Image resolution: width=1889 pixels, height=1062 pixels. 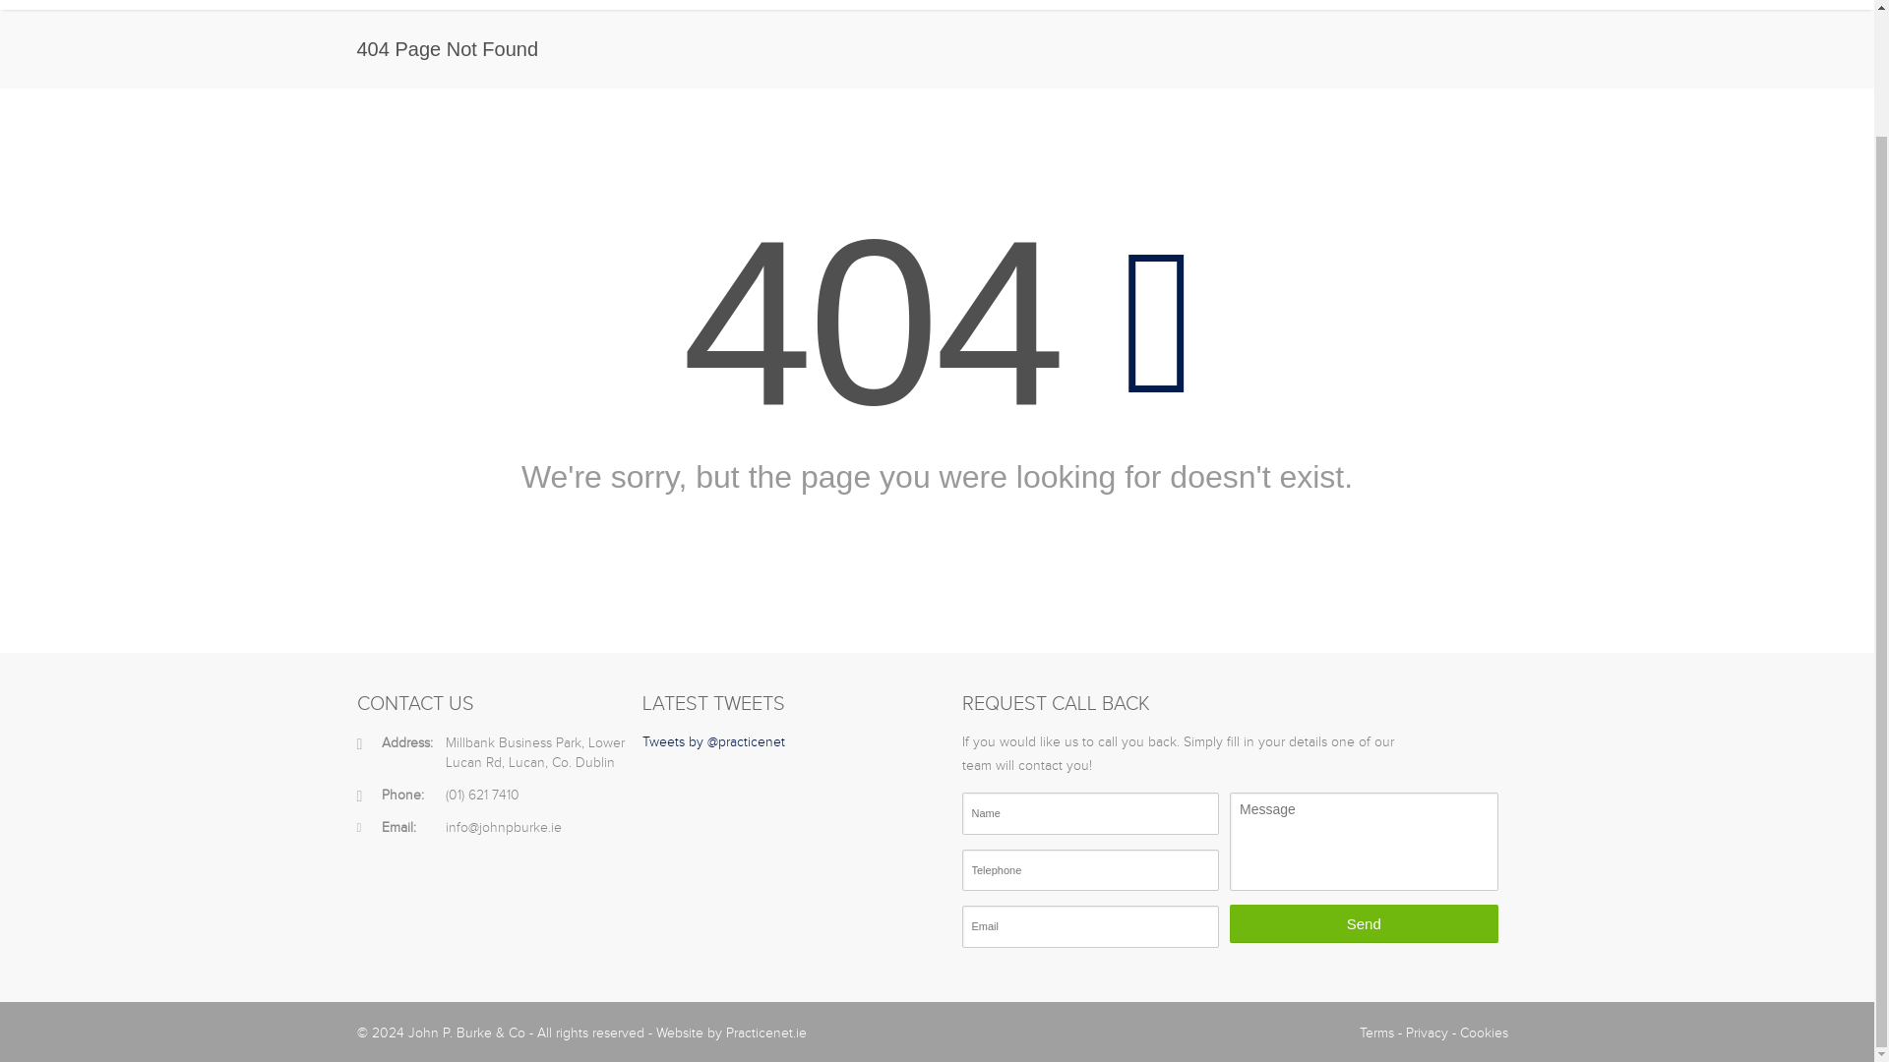 What do you see at coordinates (1364, 924) in the screenshot?
I see `Send` at bounding box center [1364, 924].